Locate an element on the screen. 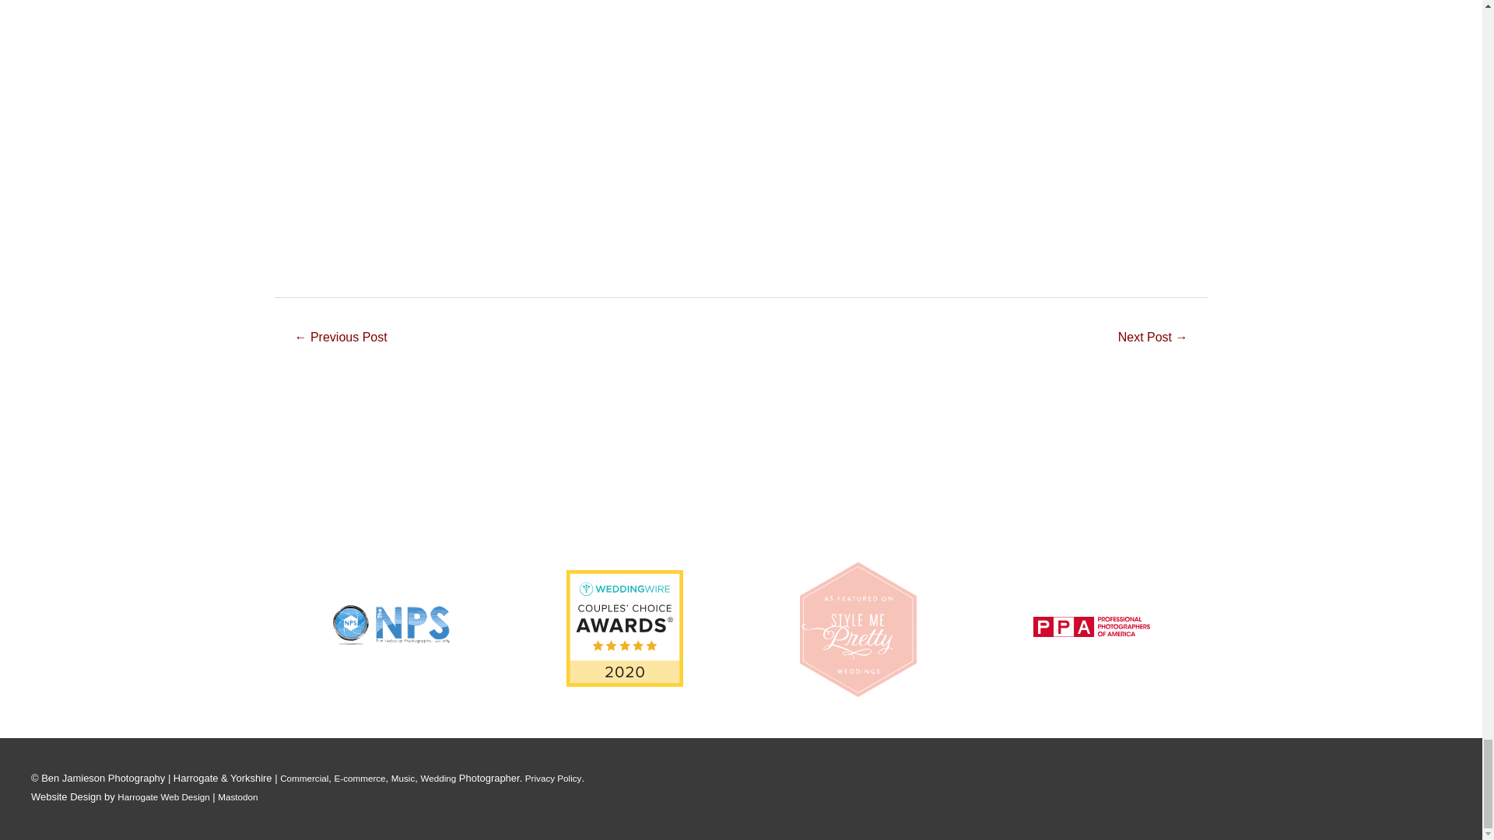 This screenshot has height=840, width=1494. Commercial is located at coordinates (304, 778).